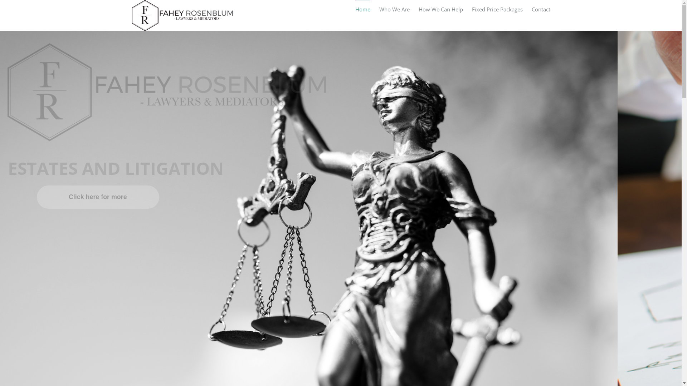  Describe the element at coordinates (497, 9) in the screenshot. I see `Fixed Price Packages` at that location.